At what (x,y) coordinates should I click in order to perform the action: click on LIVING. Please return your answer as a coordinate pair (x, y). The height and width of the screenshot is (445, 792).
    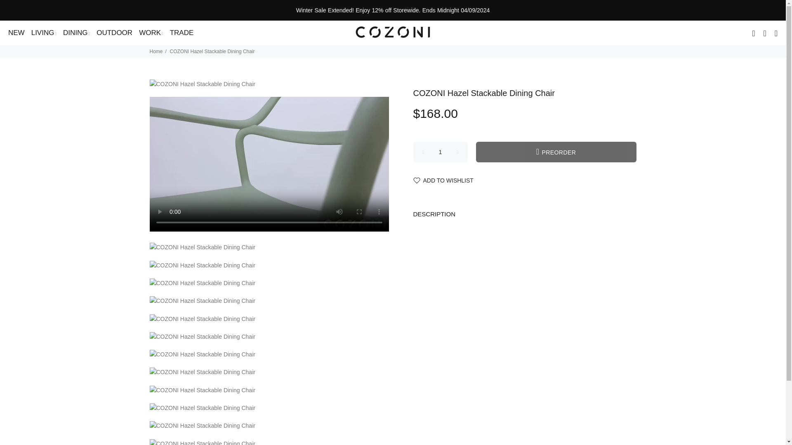
    Looking at the image, I should click on (44, 33).